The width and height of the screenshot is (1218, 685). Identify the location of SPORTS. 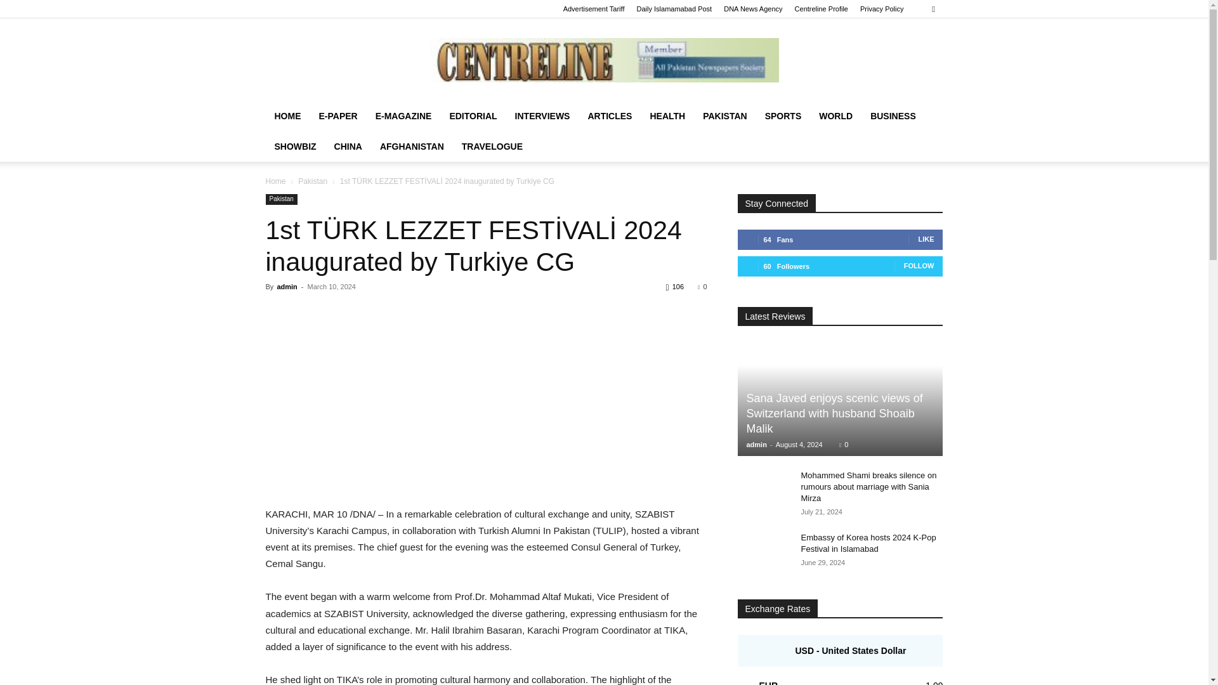
(783, 115).